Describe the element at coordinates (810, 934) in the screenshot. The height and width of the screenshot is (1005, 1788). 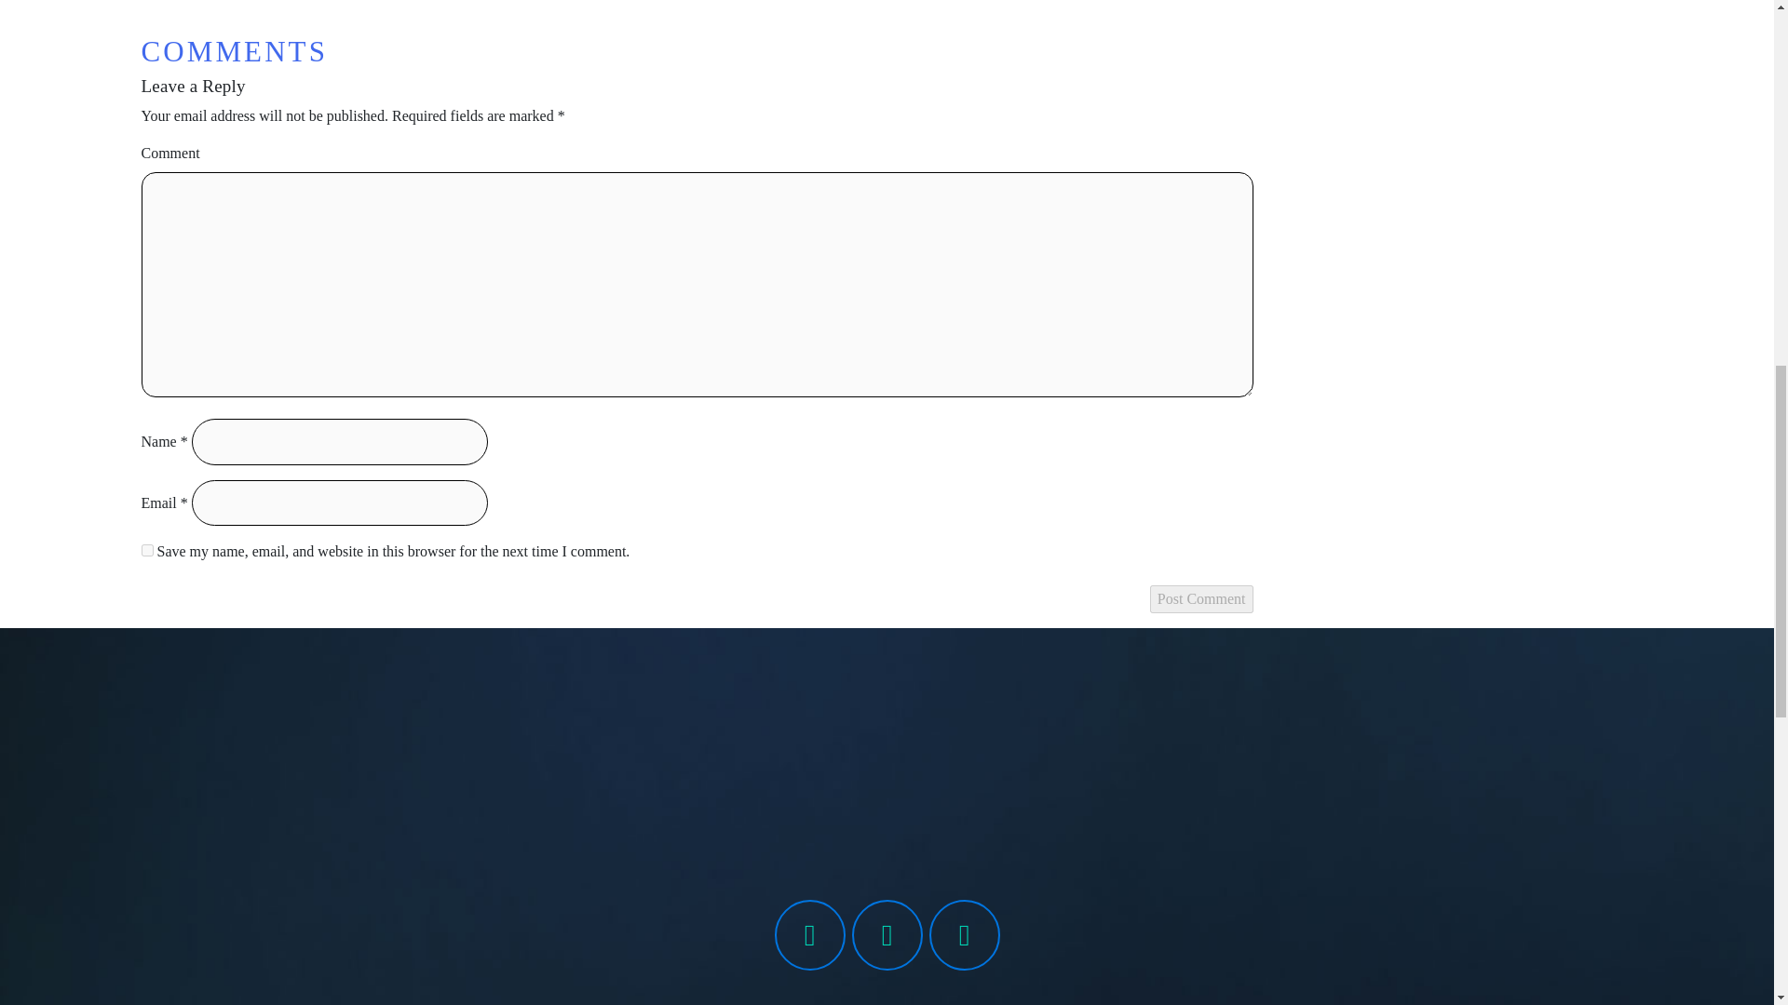
I see `Facebook` at that location.